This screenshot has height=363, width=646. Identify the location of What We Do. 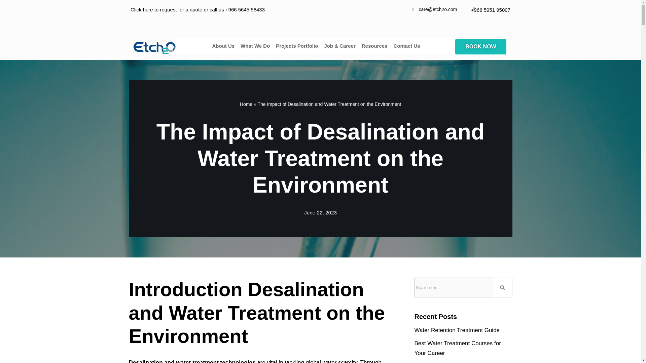
(255, 46).